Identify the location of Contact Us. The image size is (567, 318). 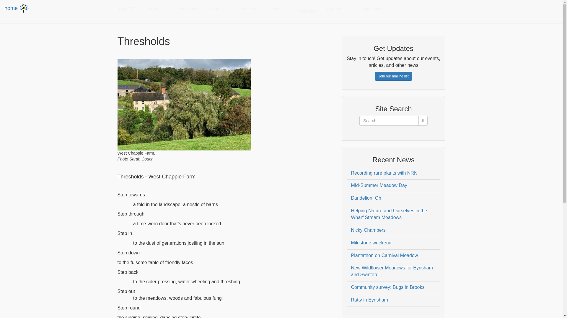
(337, 9).